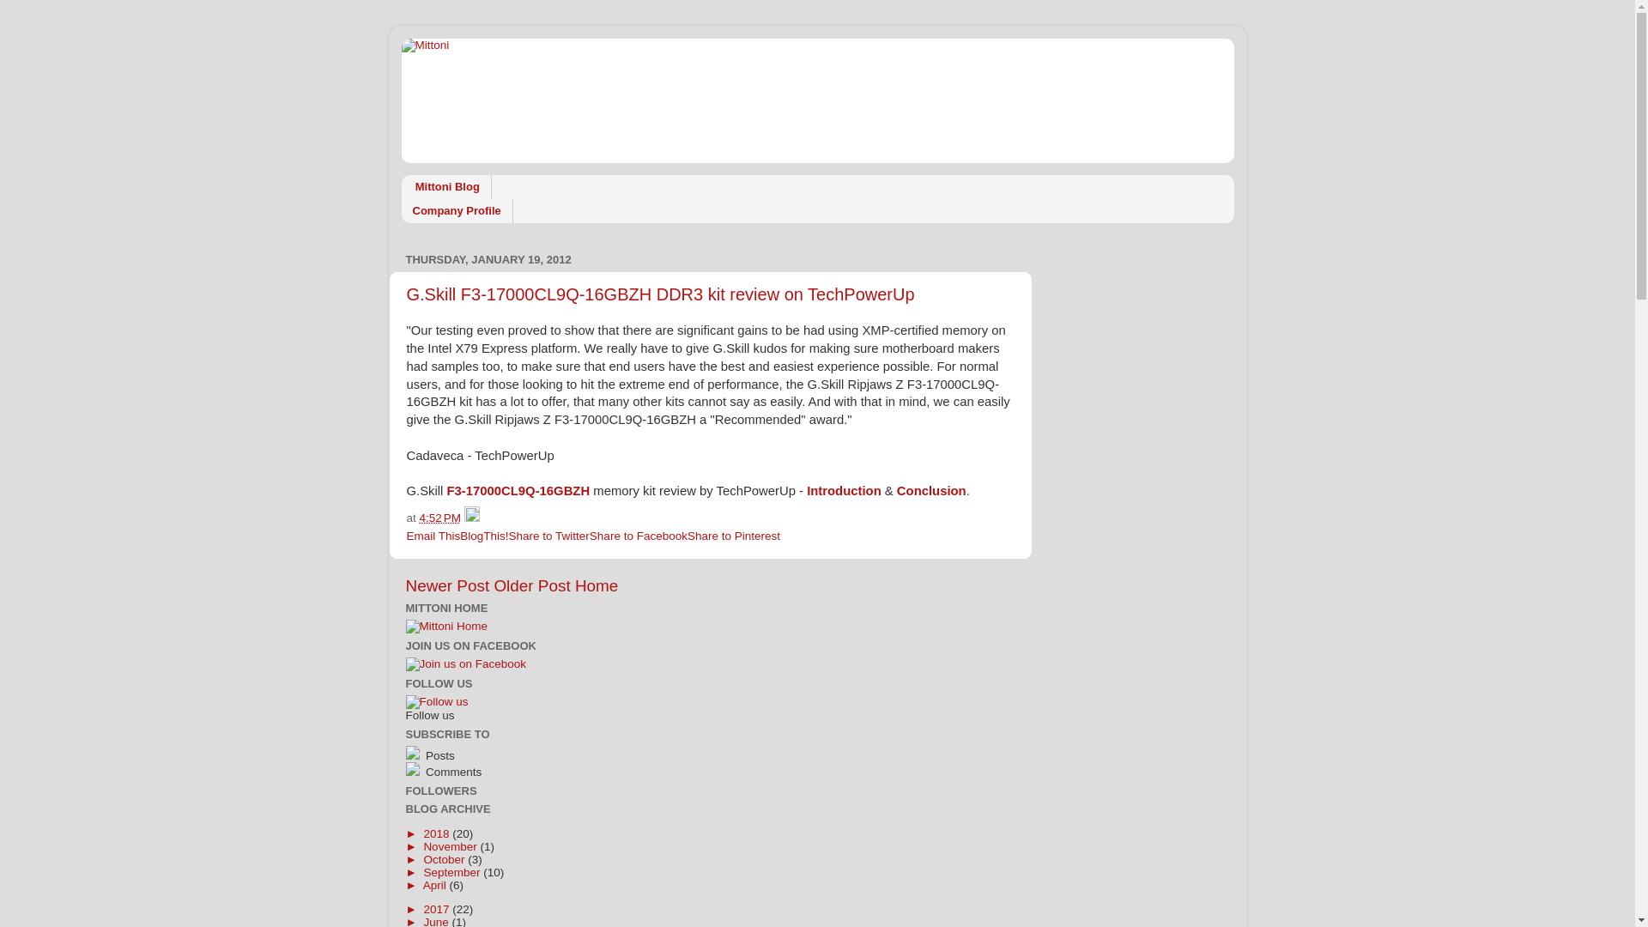 The width and height of the screenshot is (1648, 927). I want to click on G.Skill F3-17000CL9Q-16GBZH DDR3 kit review on TechPowerUp, so click(661, 294).